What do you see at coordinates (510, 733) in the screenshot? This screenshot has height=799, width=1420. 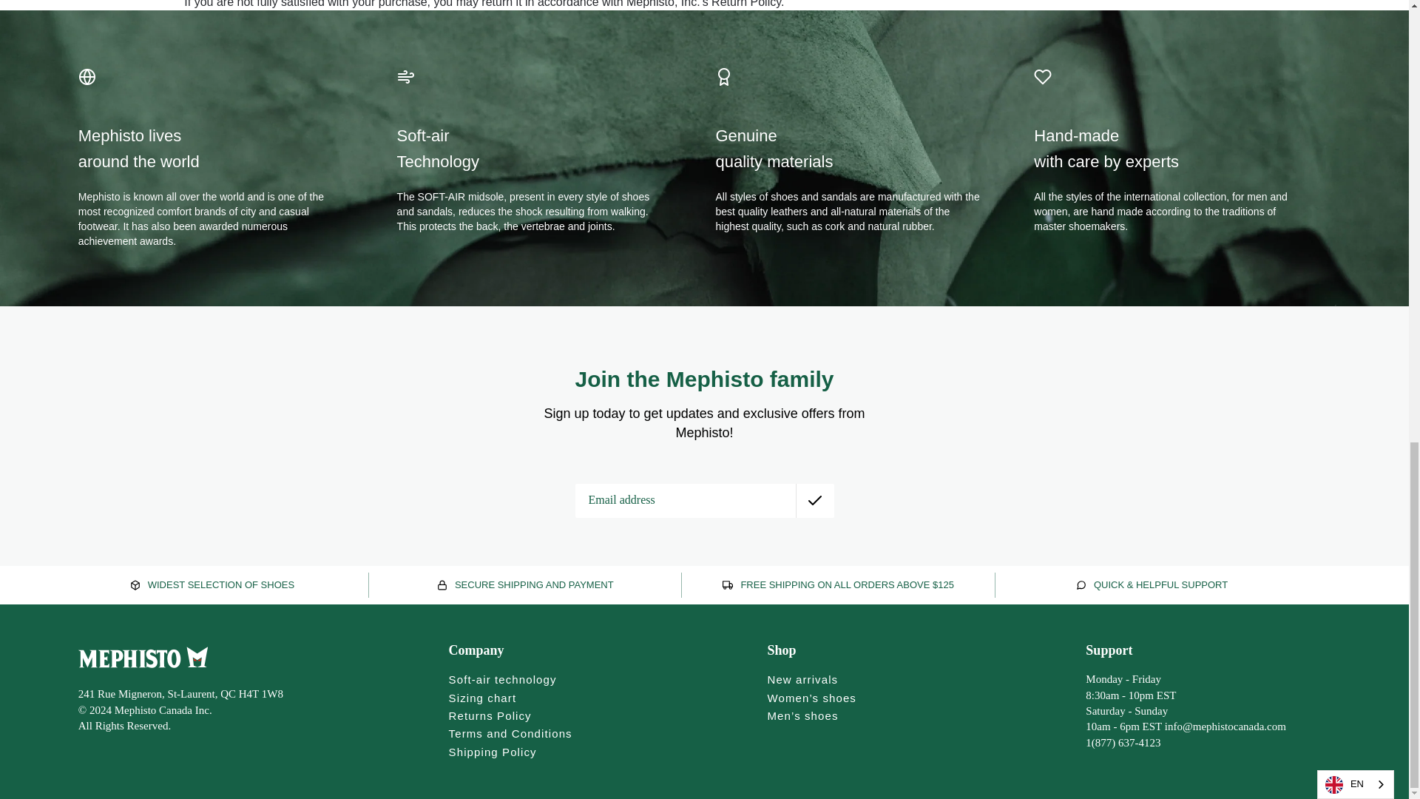 I see `Terms and Conditions` at bounding box center [510, 733].